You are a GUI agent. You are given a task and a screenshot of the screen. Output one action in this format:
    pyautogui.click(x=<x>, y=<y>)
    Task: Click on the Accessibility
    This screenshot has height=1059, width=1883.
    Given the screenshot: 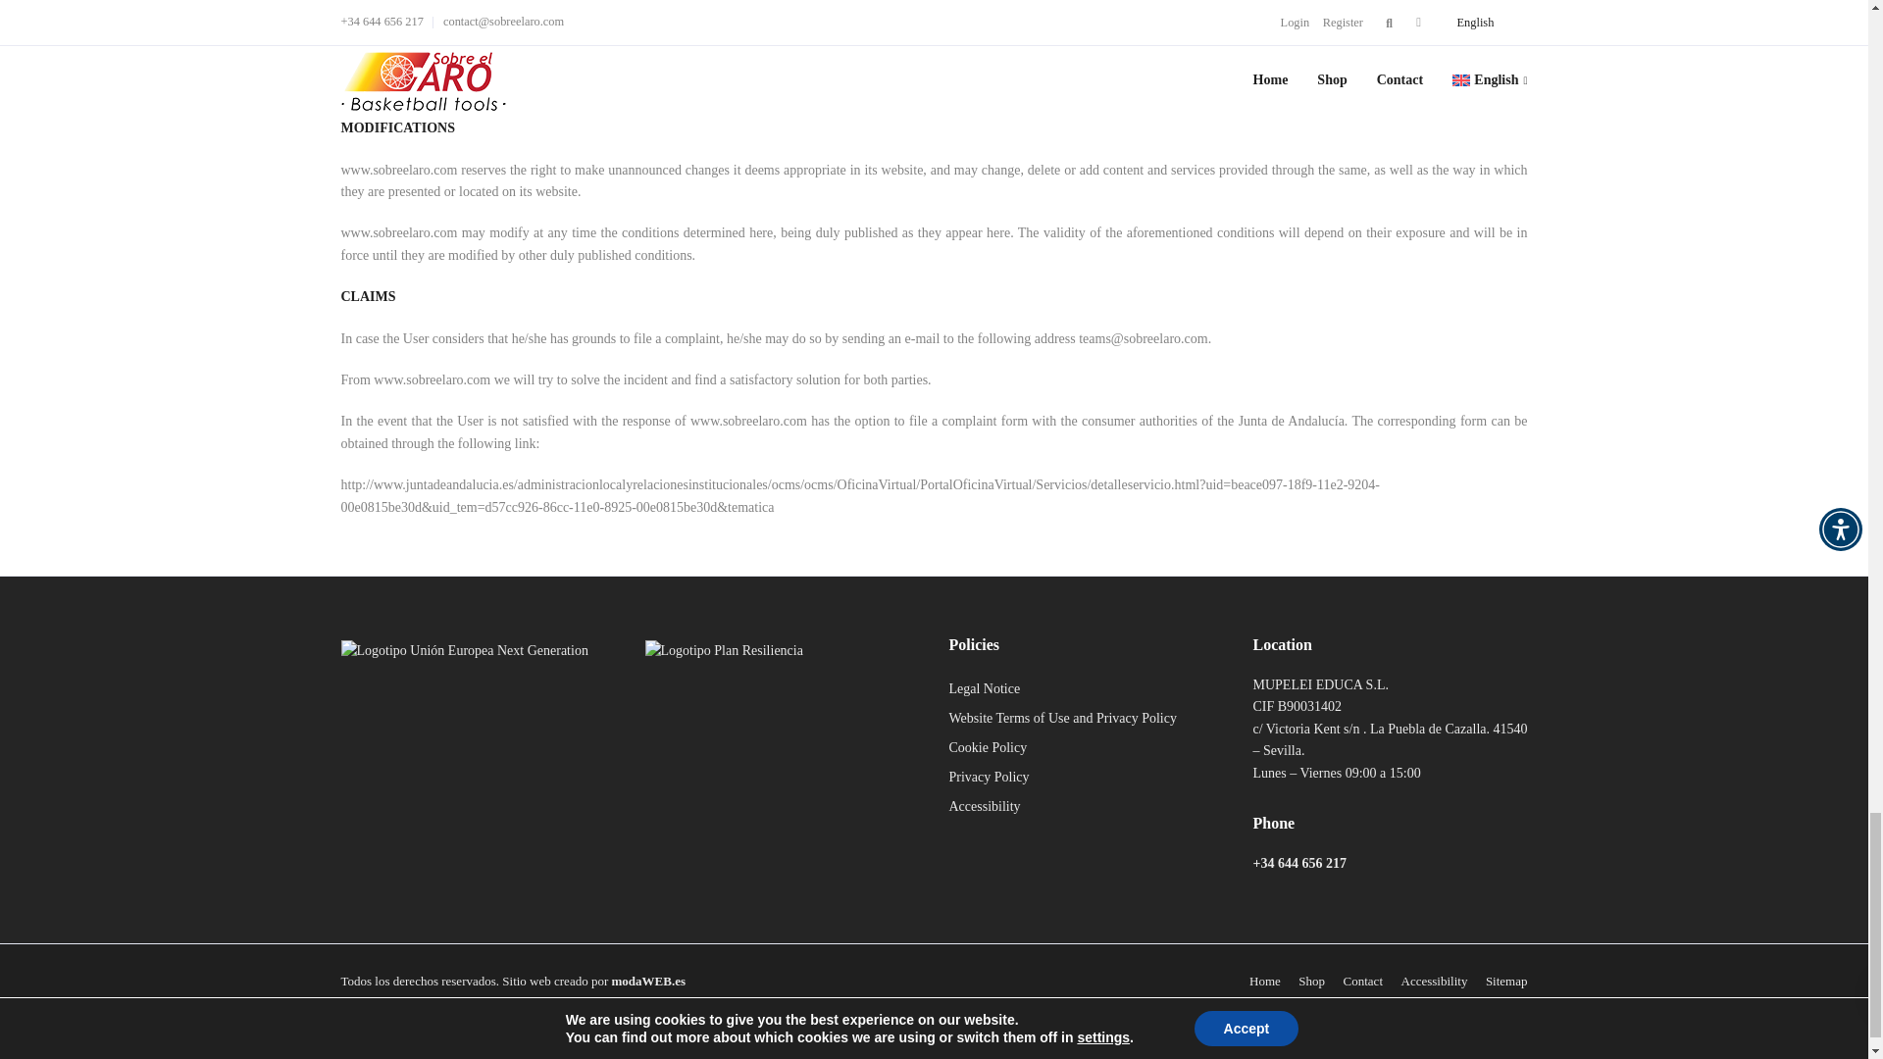 What is the action you would take?
    pyautogui.click(x=1434, y=981)
    